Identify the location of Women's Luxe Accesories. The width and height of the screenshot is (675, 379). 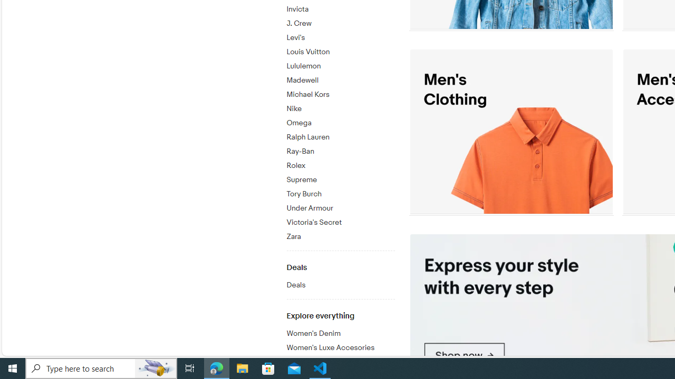
(340, 348).